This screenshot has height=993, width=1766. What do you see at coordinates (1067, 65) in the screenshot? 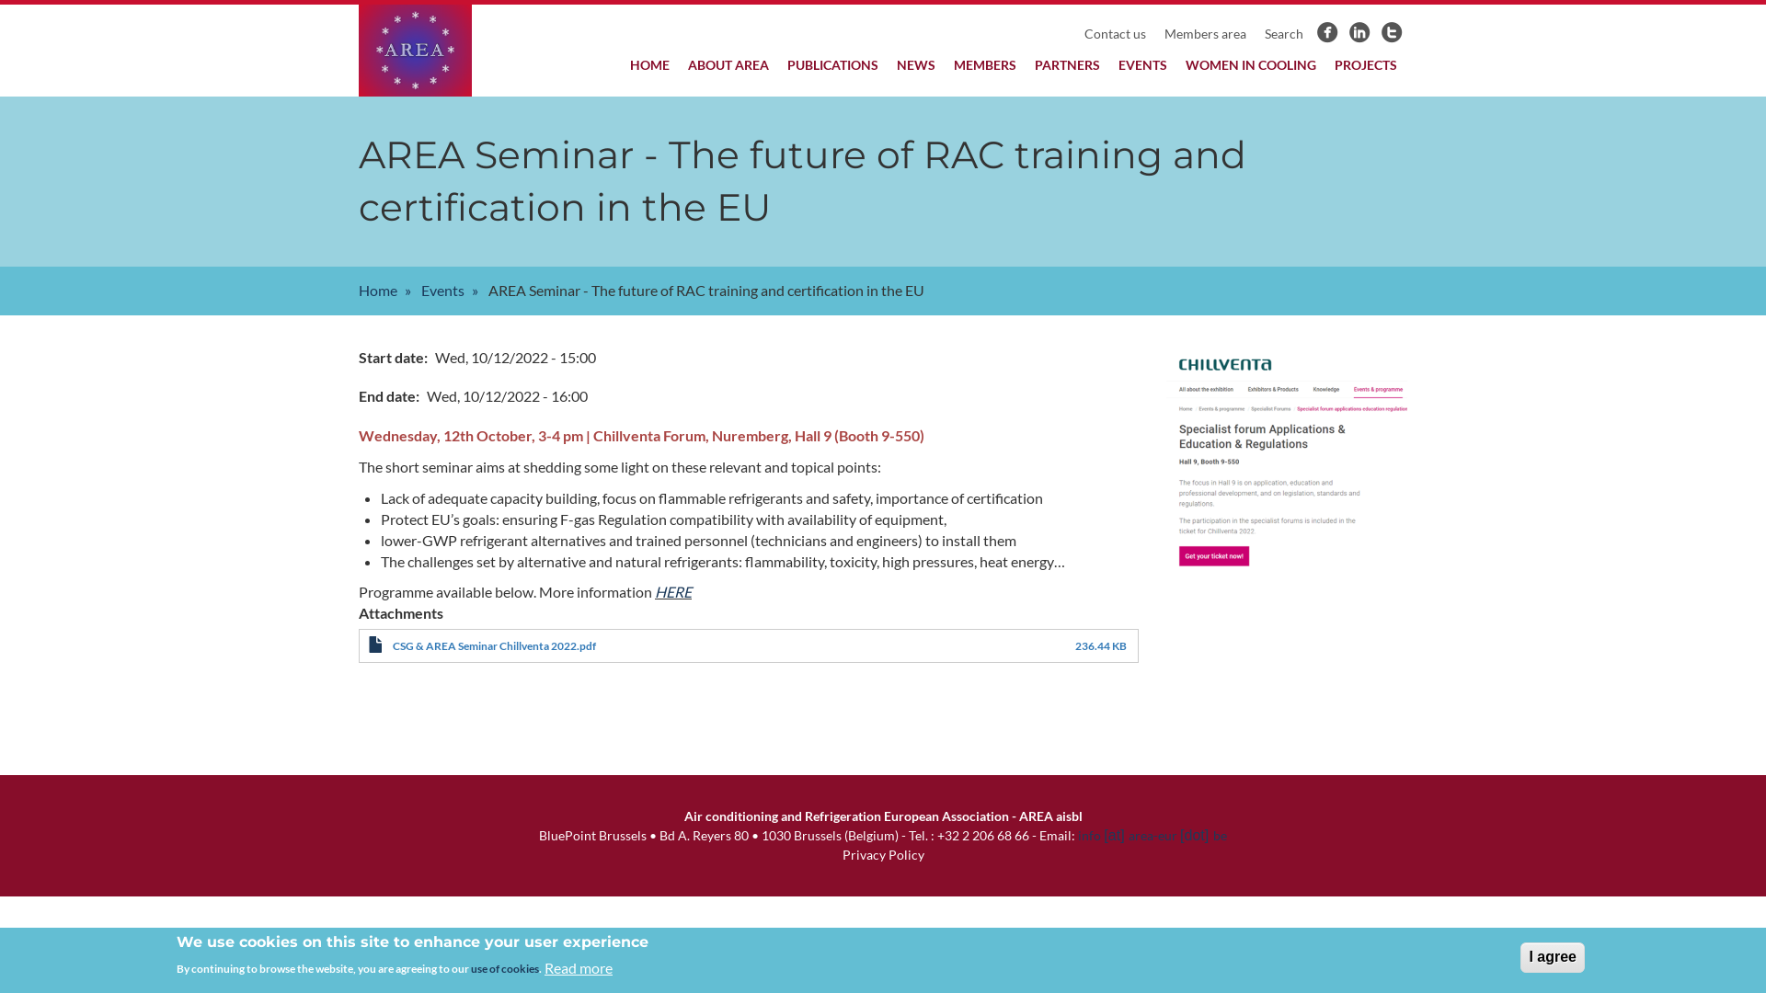
I see `PARTNERS` at bounding box center [1067, 65].